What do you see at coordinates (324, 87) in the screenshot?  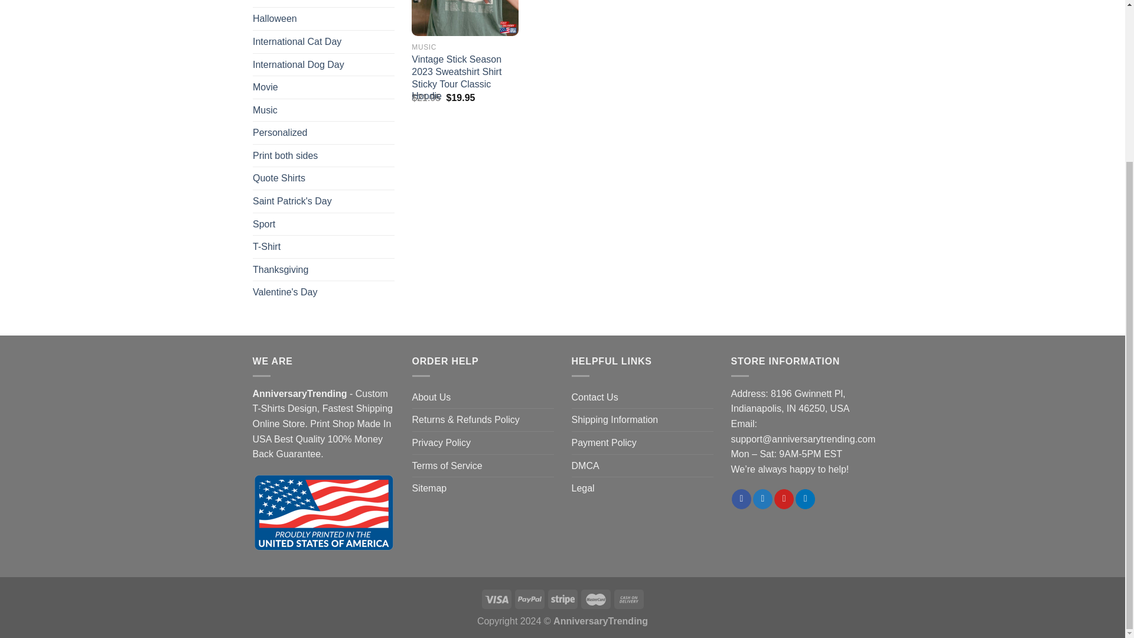 I see `Movie` at bounding box center [324, 87].